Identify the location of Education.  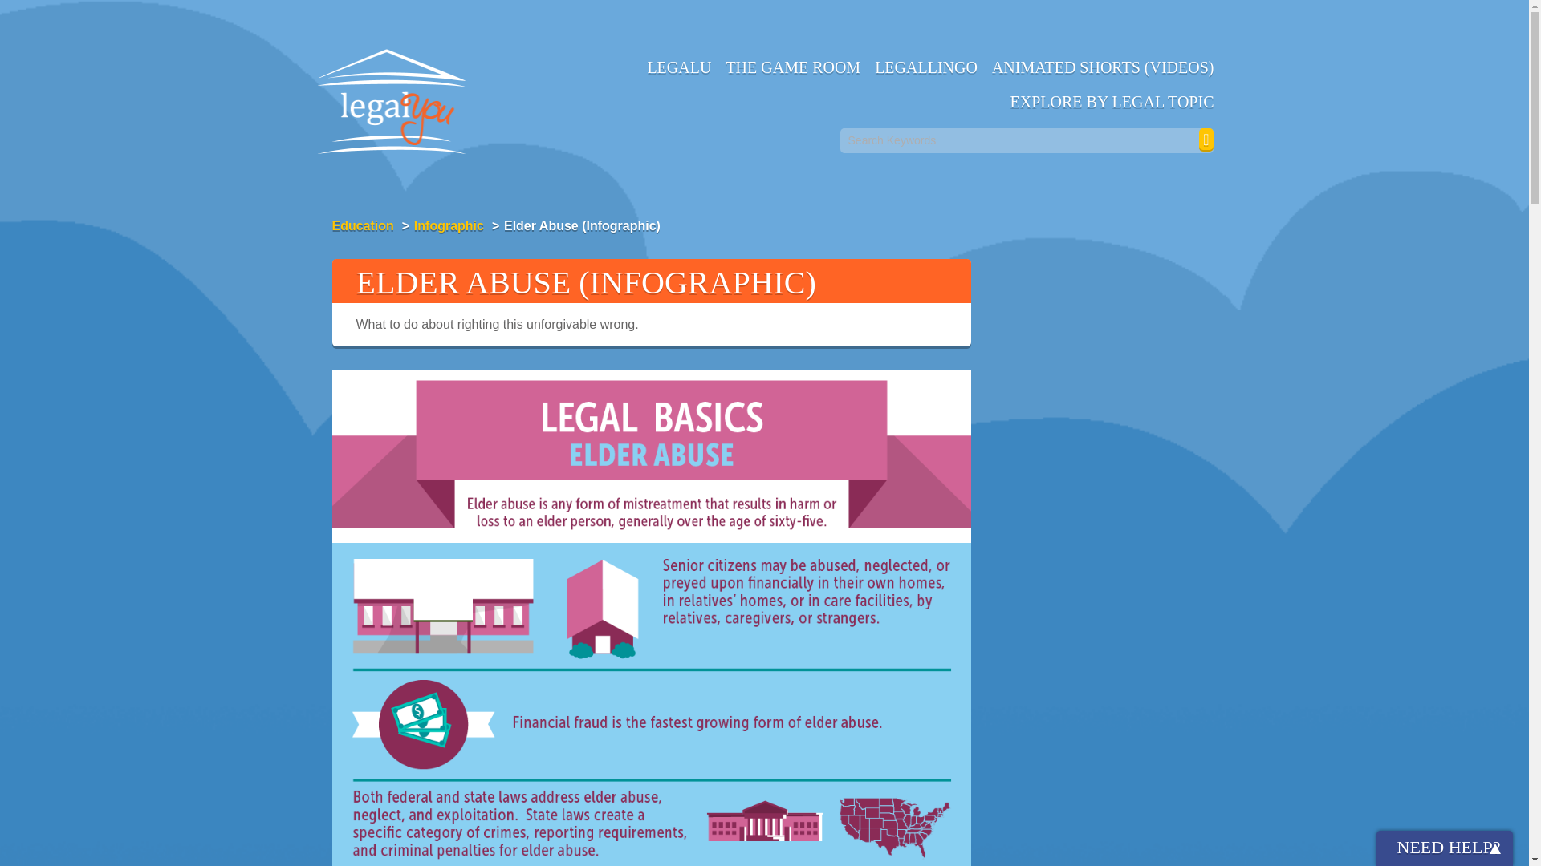
(363, 226).